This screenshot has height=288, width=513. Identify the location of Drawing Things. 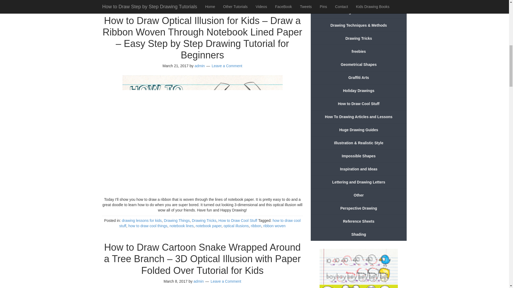
(177, 220).